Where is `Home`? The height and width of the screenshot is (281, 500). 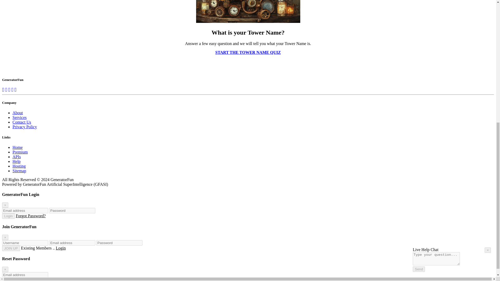
Home is located at coordinates (17, 147).